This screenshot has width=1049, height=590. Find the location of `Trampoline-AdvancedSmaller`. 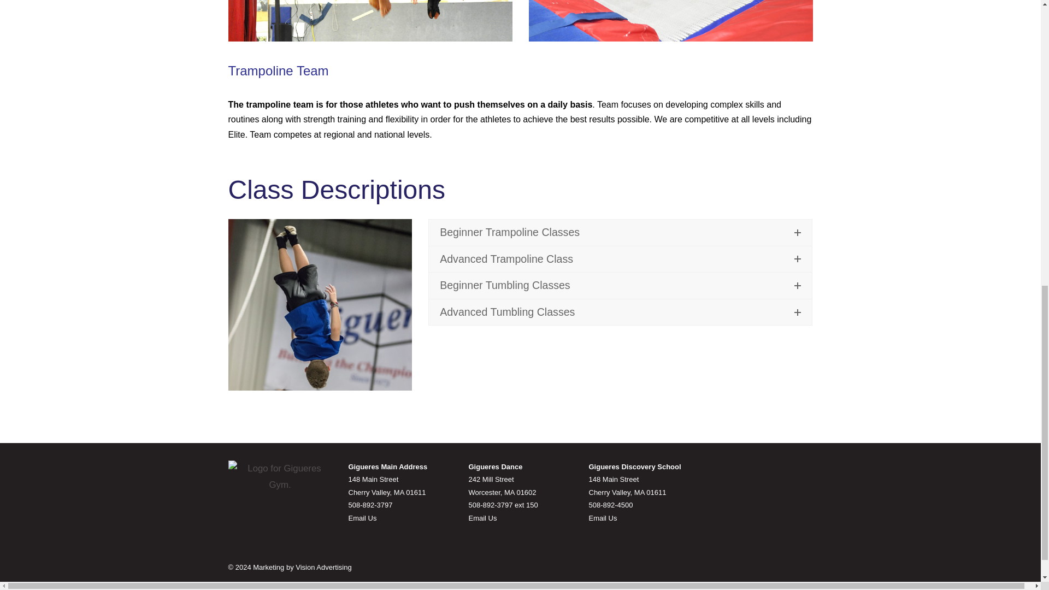

Trampoline-AdvancedSmaller is located at coordinates (370, 21).